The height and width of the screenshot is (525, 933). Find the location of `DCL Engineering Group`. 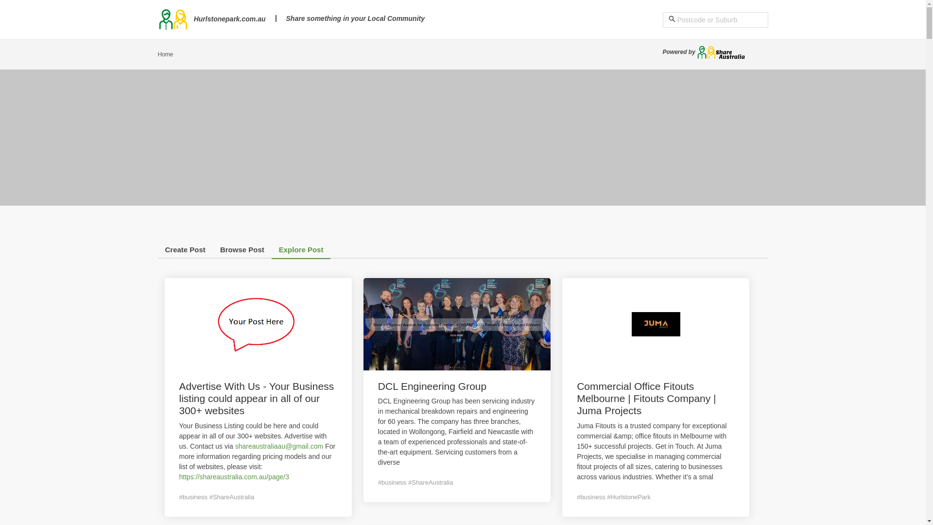

DCL Engineering Group is located at coordinates (432, 386).